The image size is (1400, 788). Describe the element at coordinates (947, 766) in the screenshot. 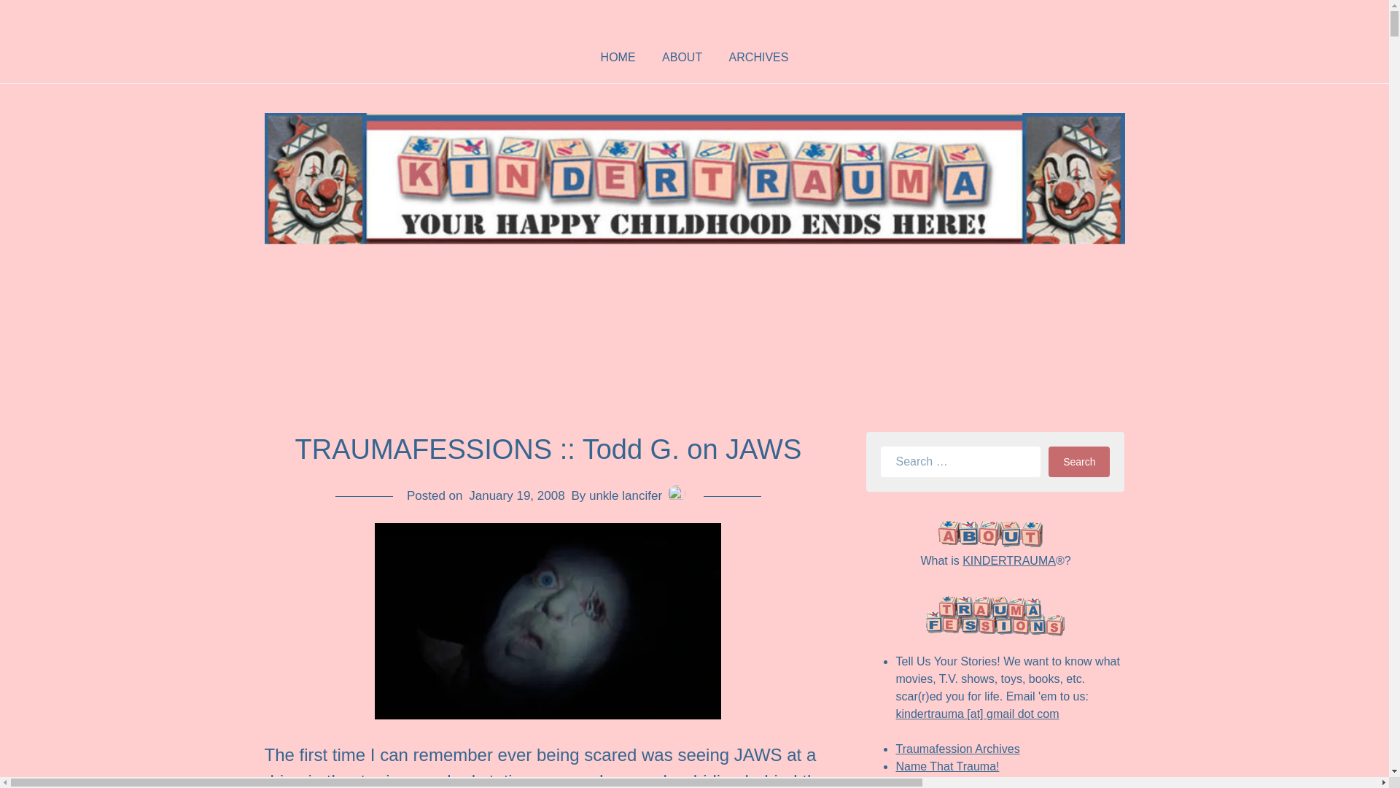

I see `Name That Trauma!` at that location.